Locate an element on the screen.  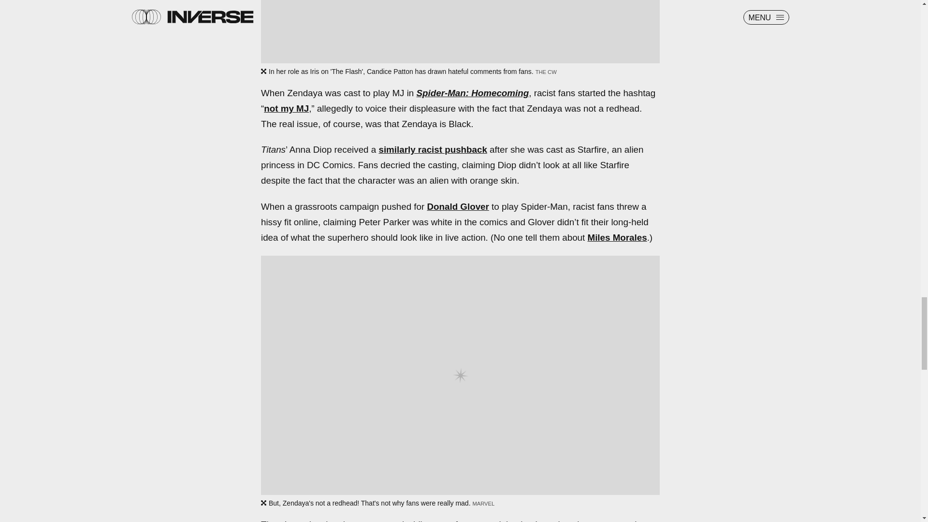
similarly racist pushback is located at coordinates (432, 149).